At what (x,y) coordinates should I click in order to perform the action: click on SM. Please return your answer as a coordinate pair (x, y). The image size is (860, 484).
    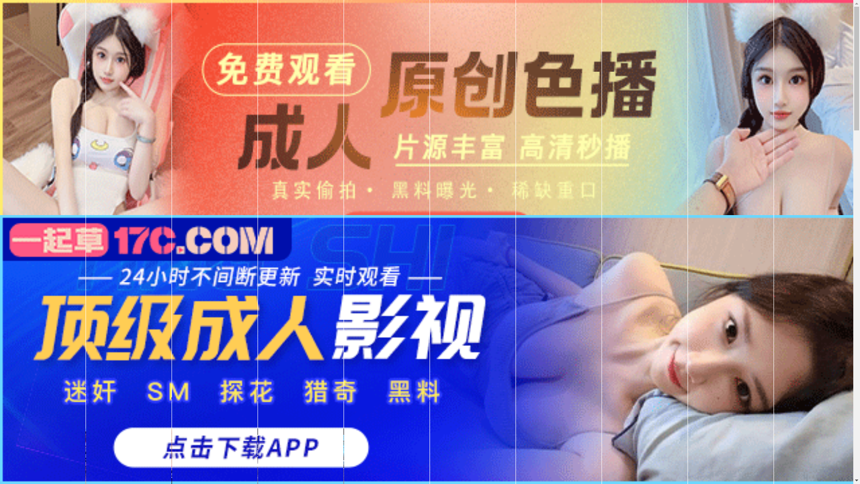
    Looking at the image, I should click on (236, 398).